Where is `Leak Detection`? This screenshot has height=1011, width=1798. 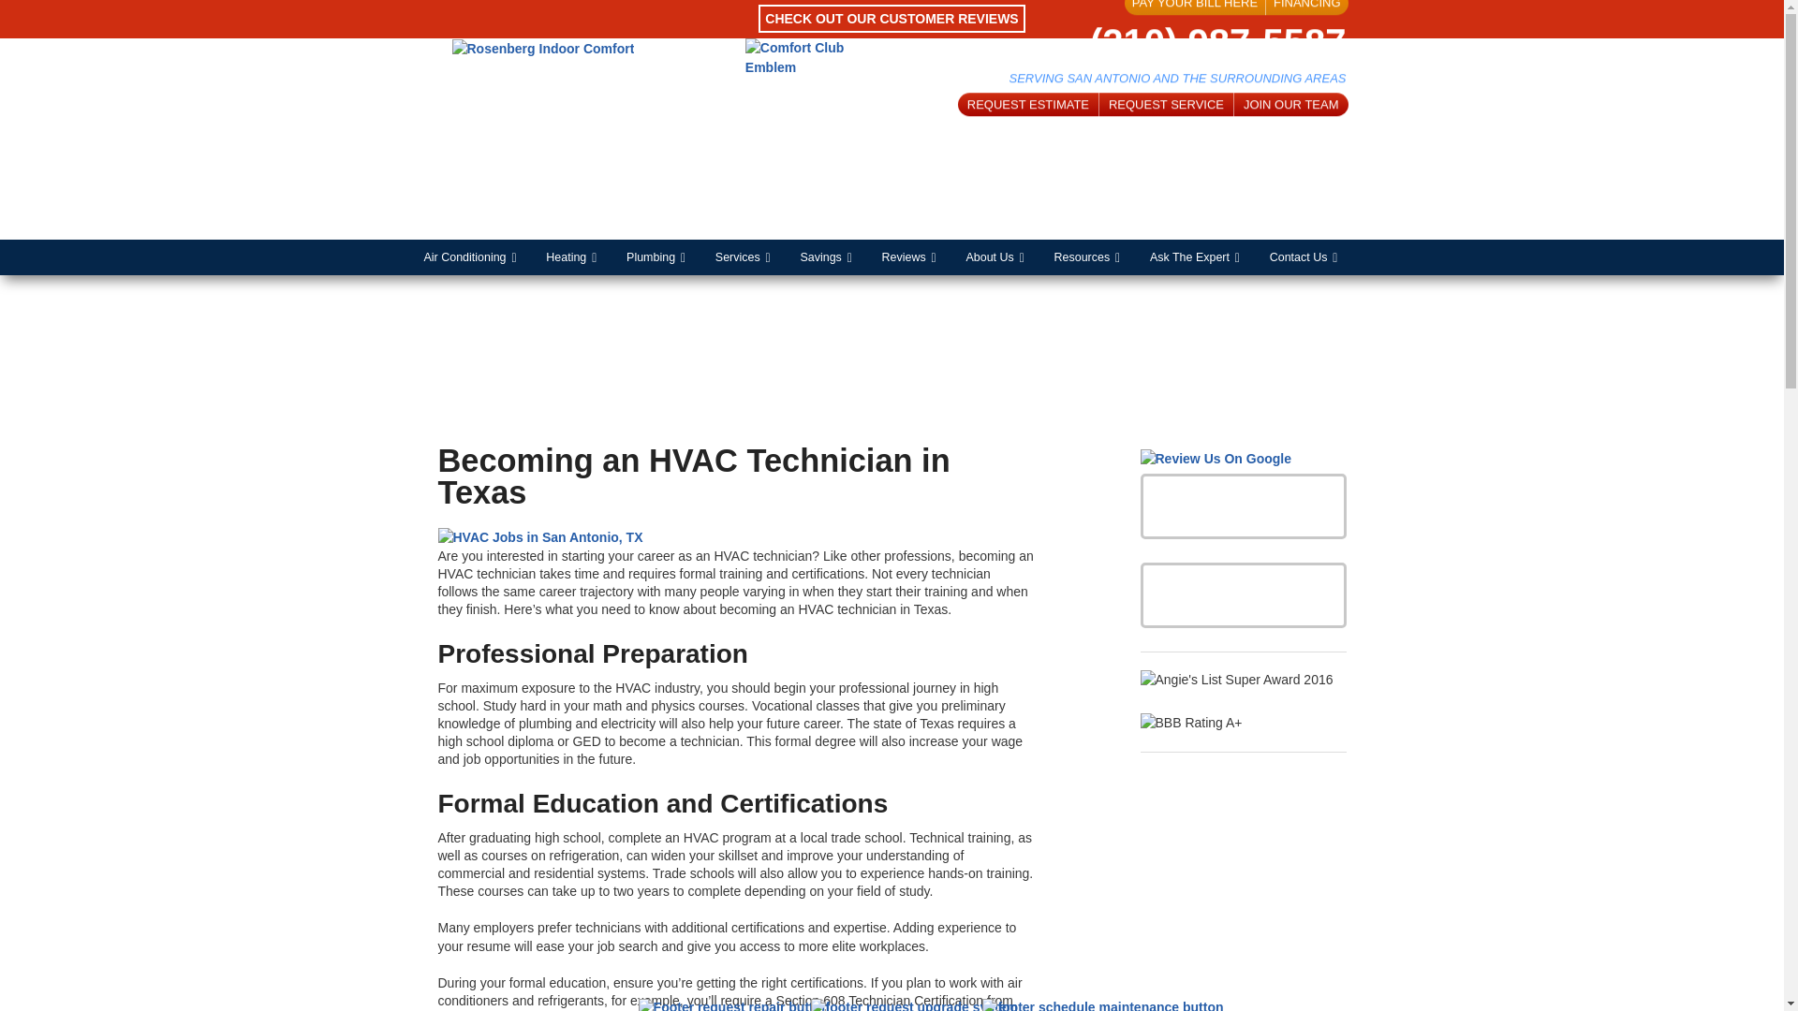
Leak Detection is located at coordinates (667, 364).